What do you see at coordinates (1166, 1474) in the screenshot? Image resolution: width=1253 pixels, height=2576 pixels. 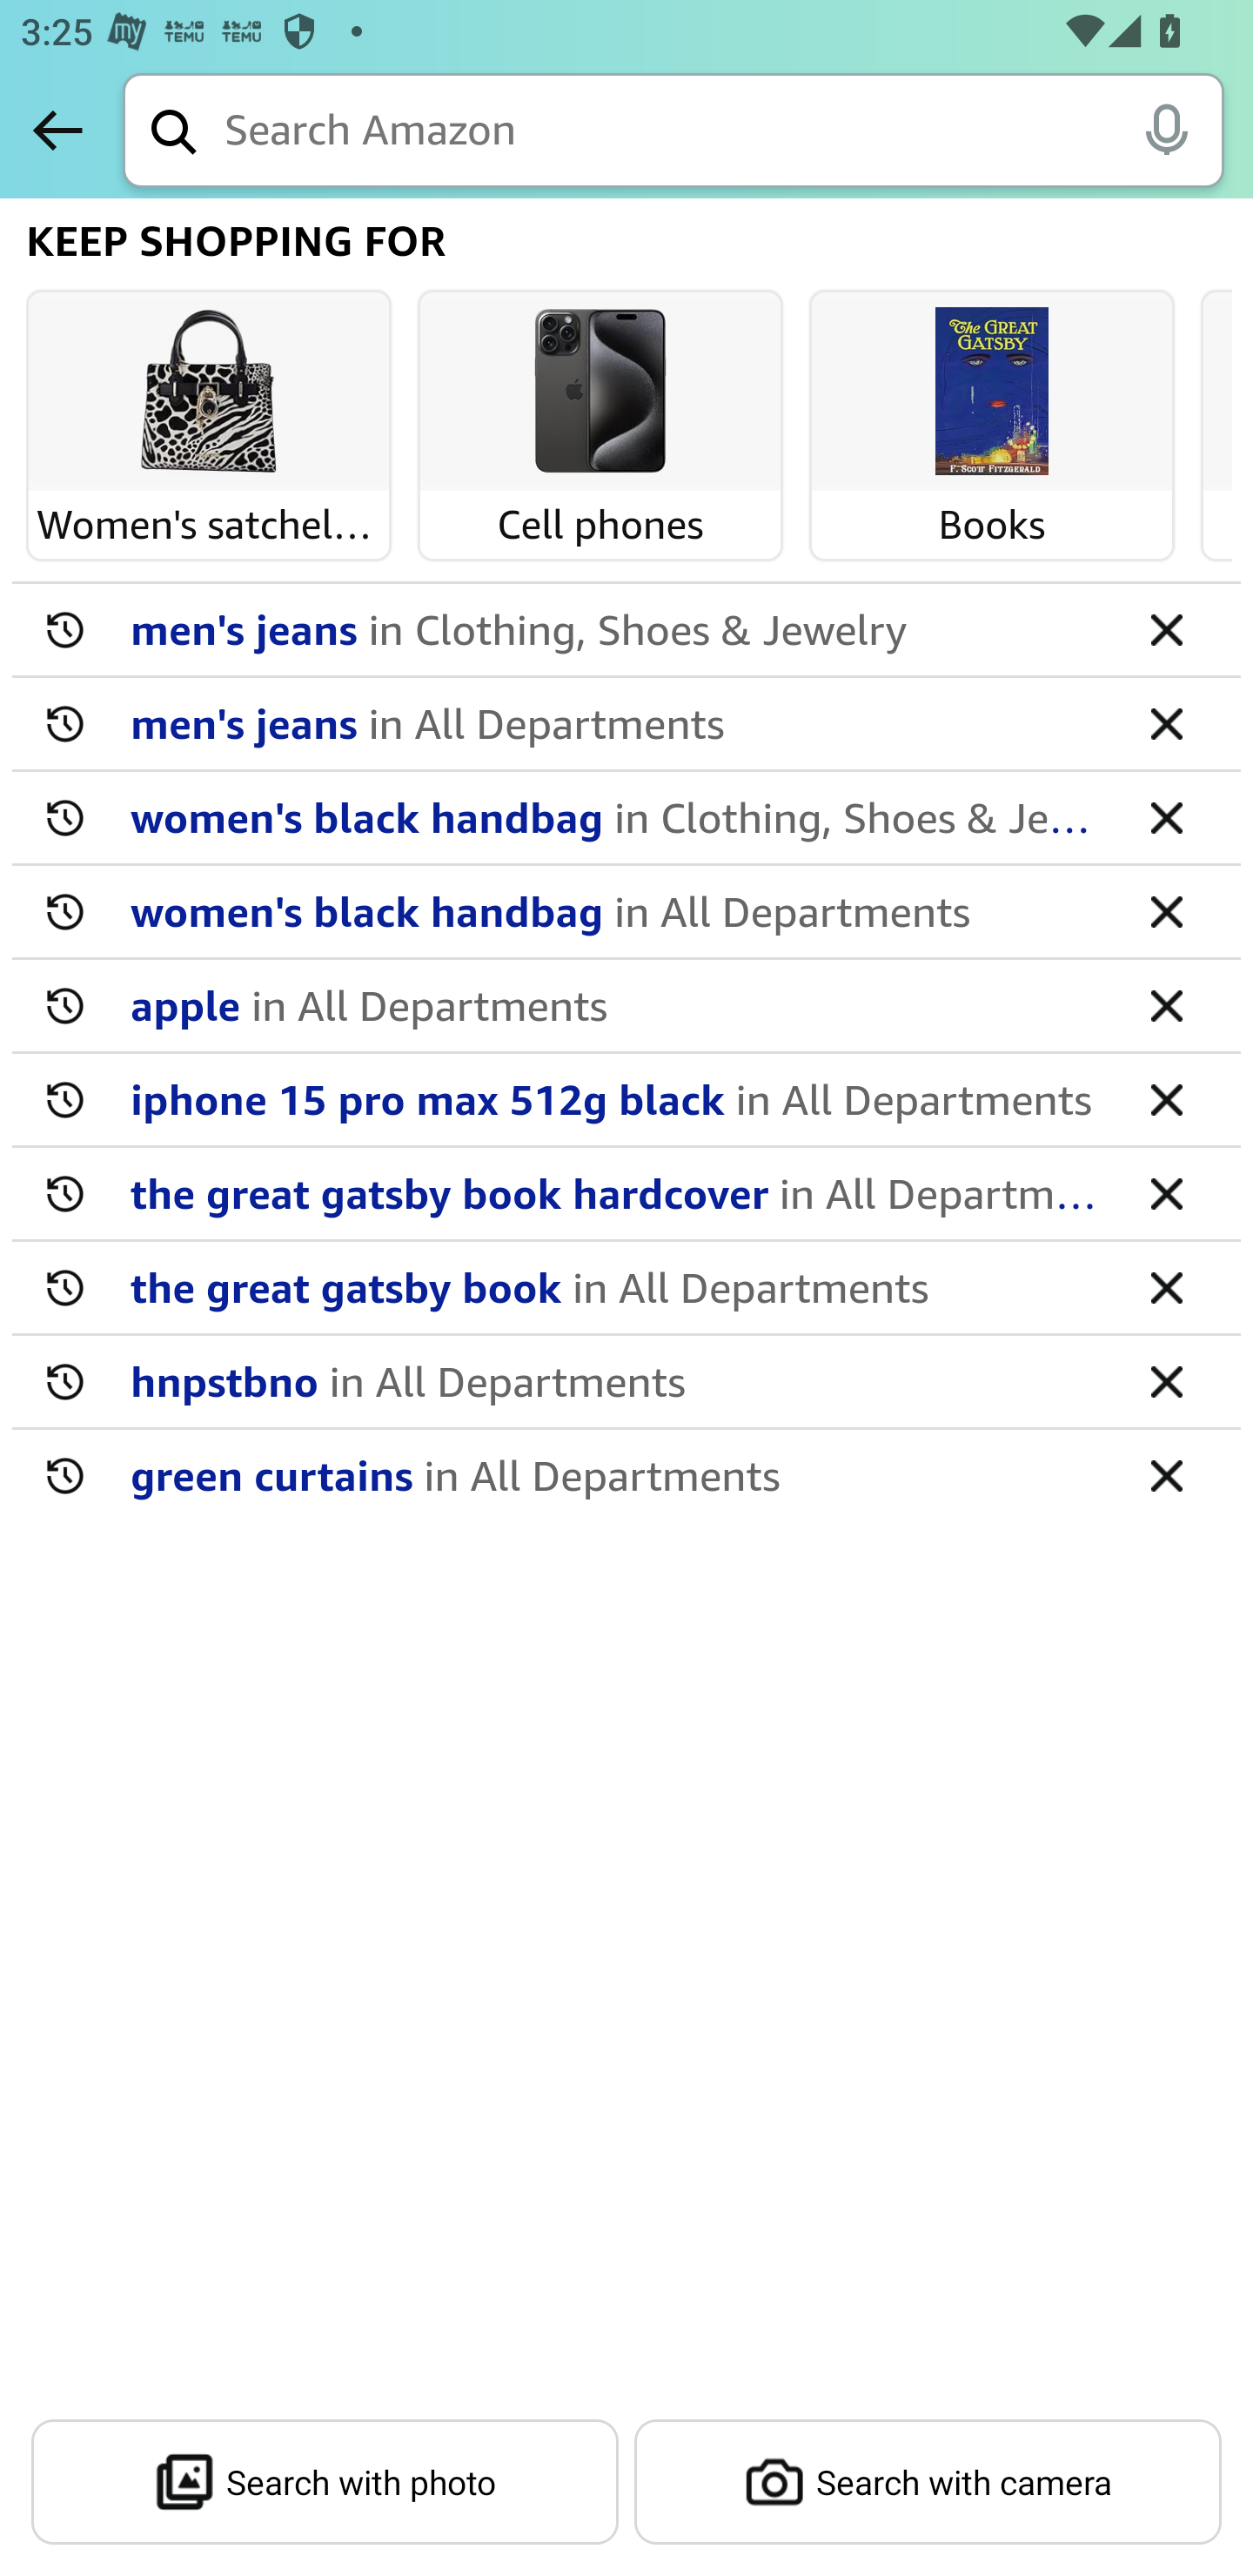 I see `delete` at bounding box center [1166, 1474].